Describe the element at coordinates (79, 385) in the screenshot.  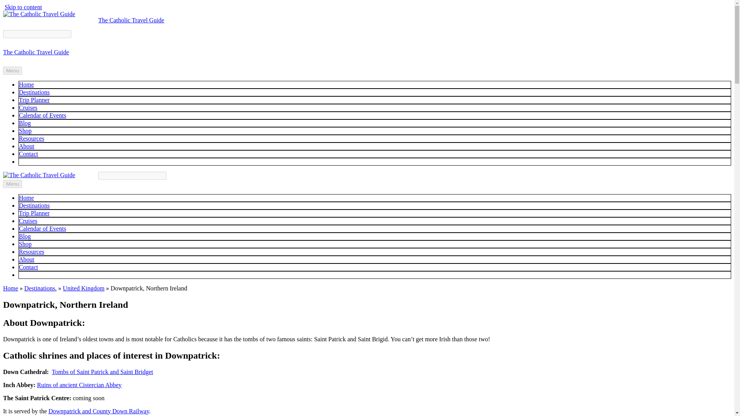
I see `Ruins of ancient Cistercian Abbey` at that location.